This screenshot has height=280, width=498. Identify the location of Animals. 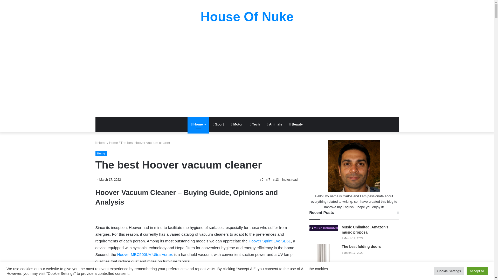
(274, 124).